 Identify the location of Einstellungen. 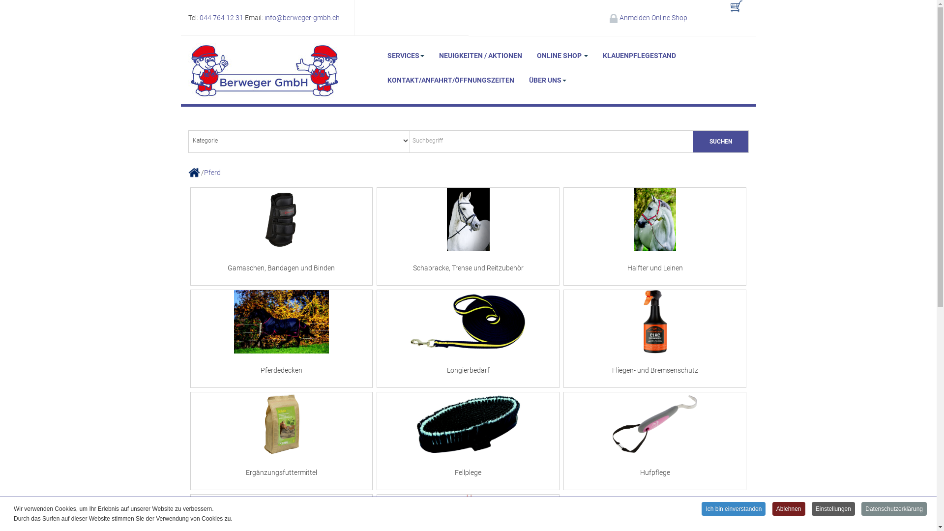
(833, 509).